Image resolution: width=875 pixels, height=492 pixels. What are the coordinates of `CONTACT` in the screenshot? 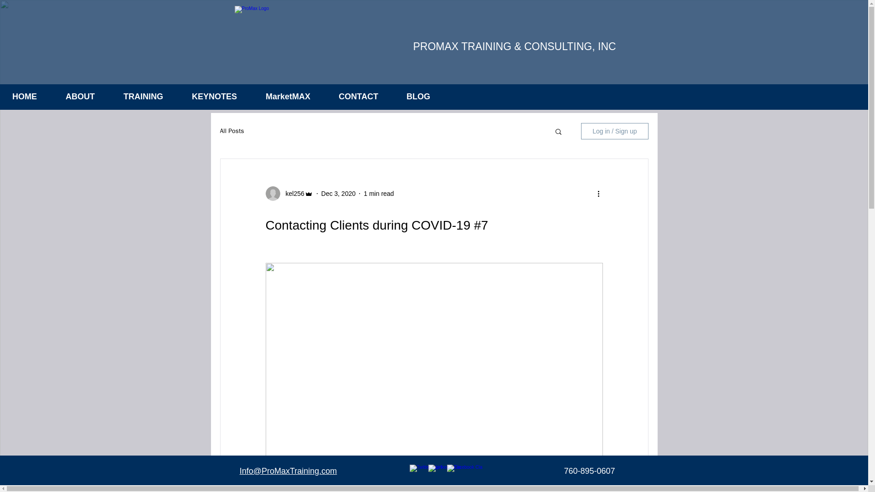 It's located at (351, 97).